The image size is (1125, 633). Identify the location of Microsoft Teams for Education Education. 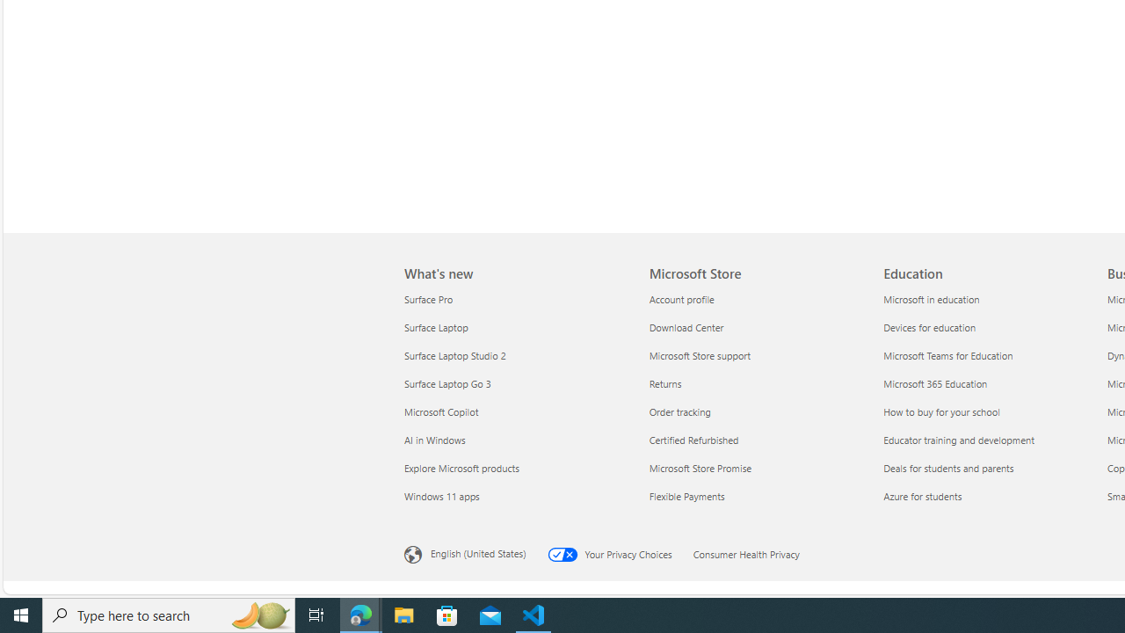
(947, 355).